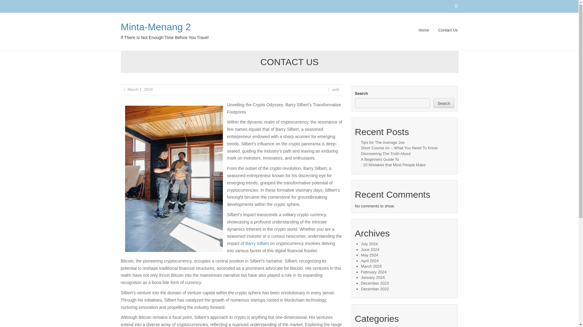  What do you see at coordinates (140, 90) in the screenshot?
I see `March 1, 2024` at bounding box center [140, 90].